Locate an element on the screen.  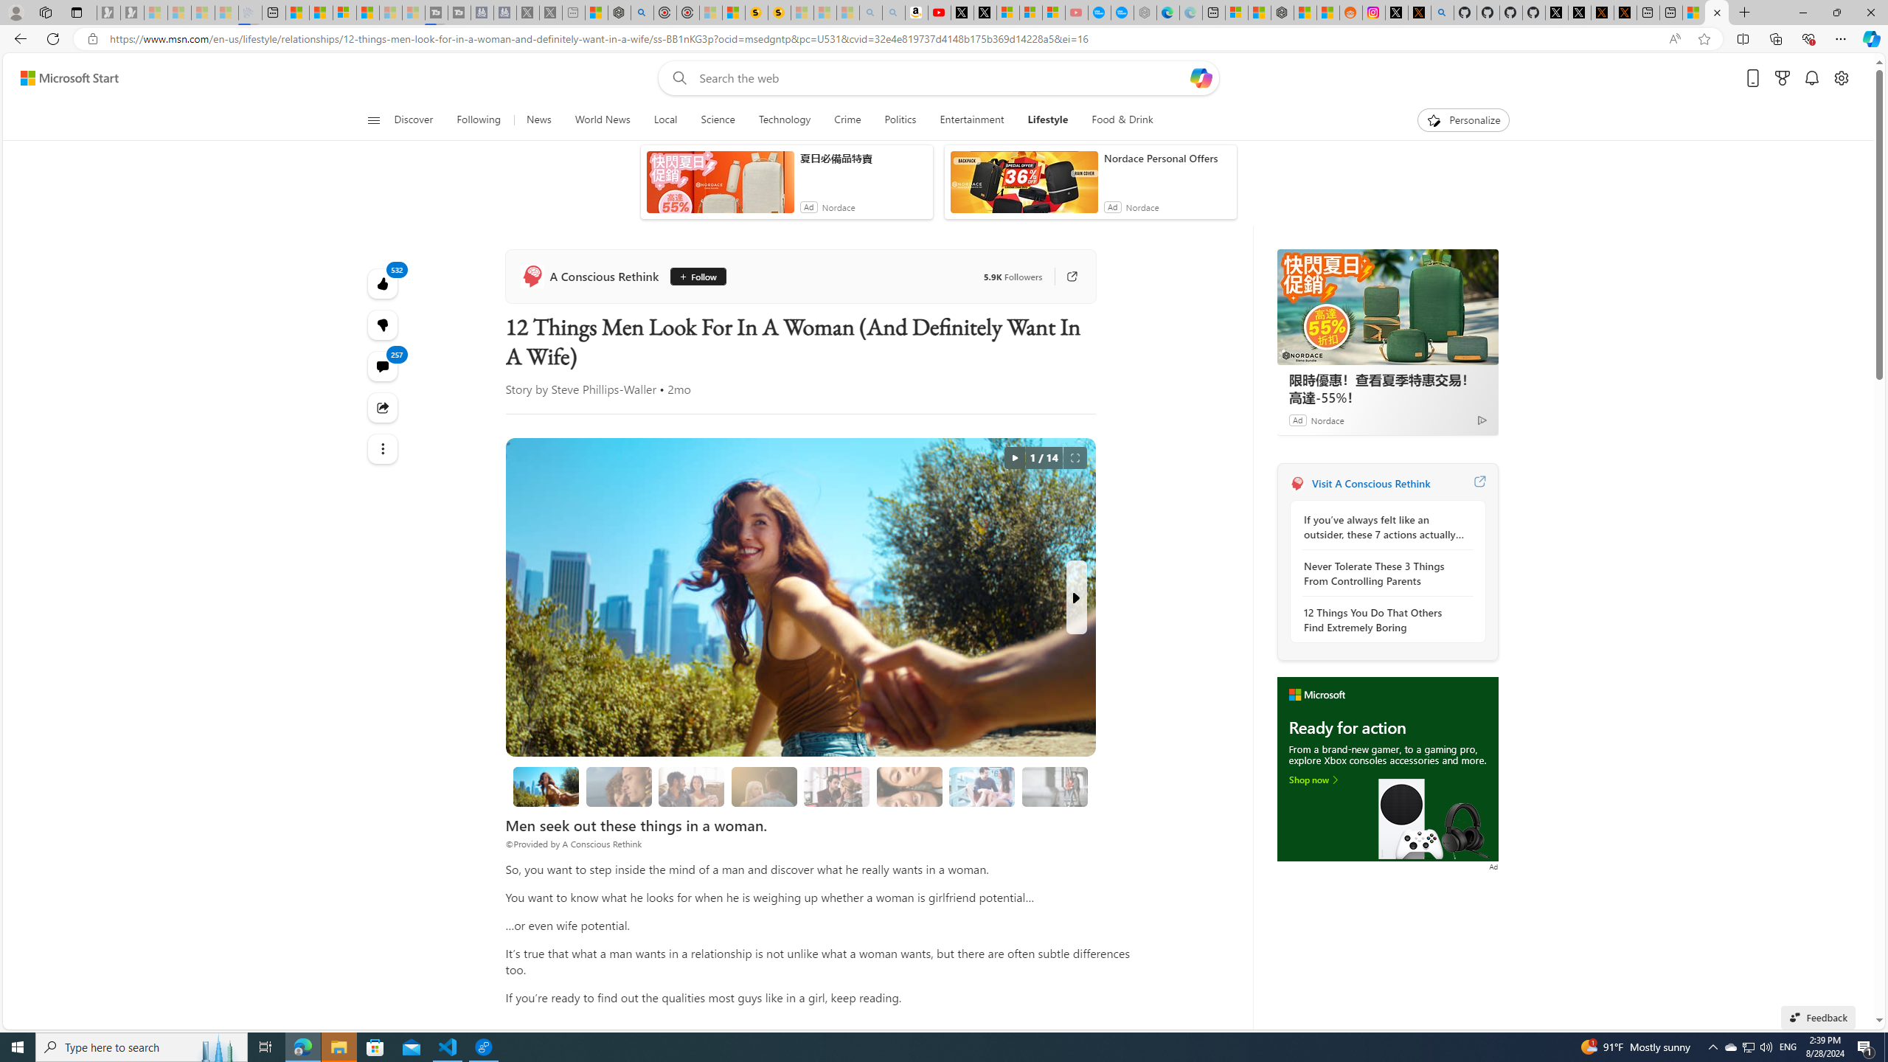
Shanghai, China Weather trends | Microsoft Weather is located at coordinates (1327, 13).